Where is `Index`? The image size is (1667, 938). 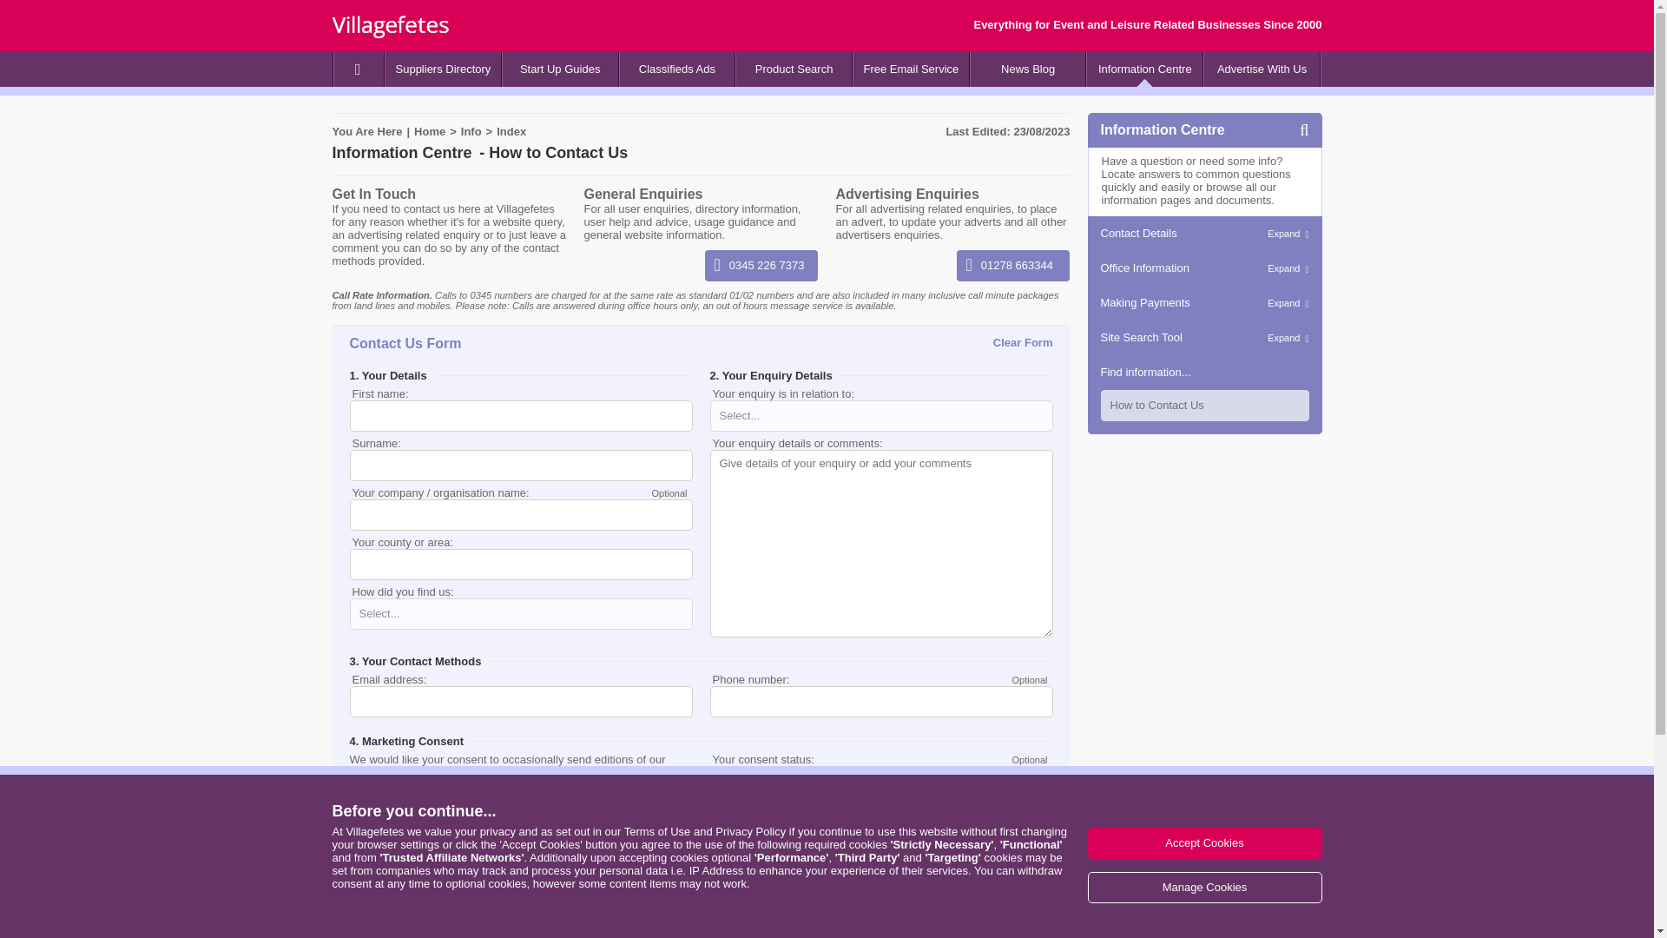 Index is located at coordinates (511, 130).